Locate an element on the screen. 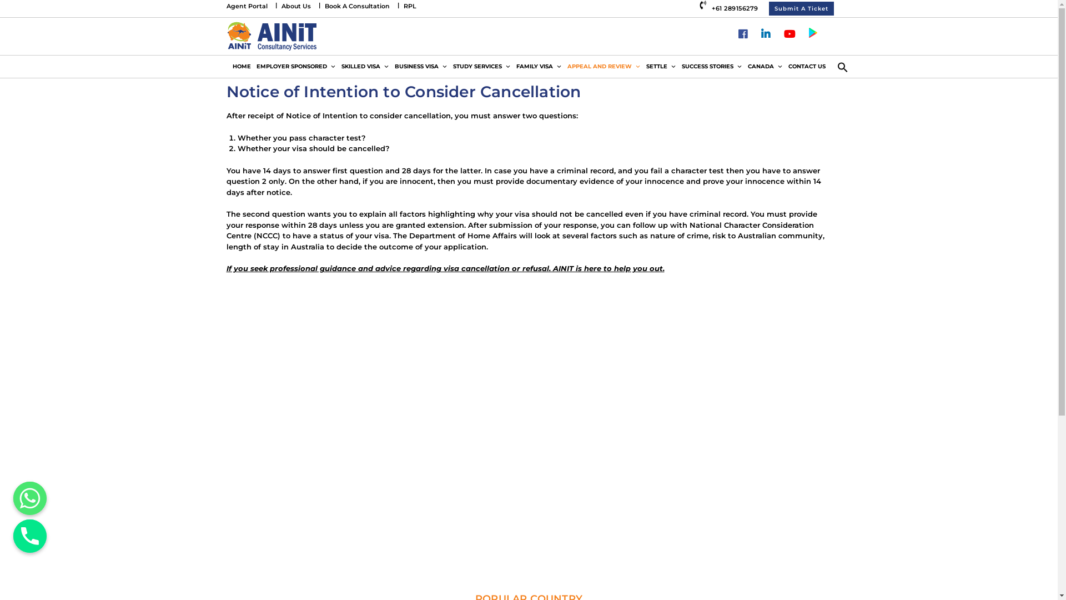  FAMILY VISA is located at coordinates (539, 67).